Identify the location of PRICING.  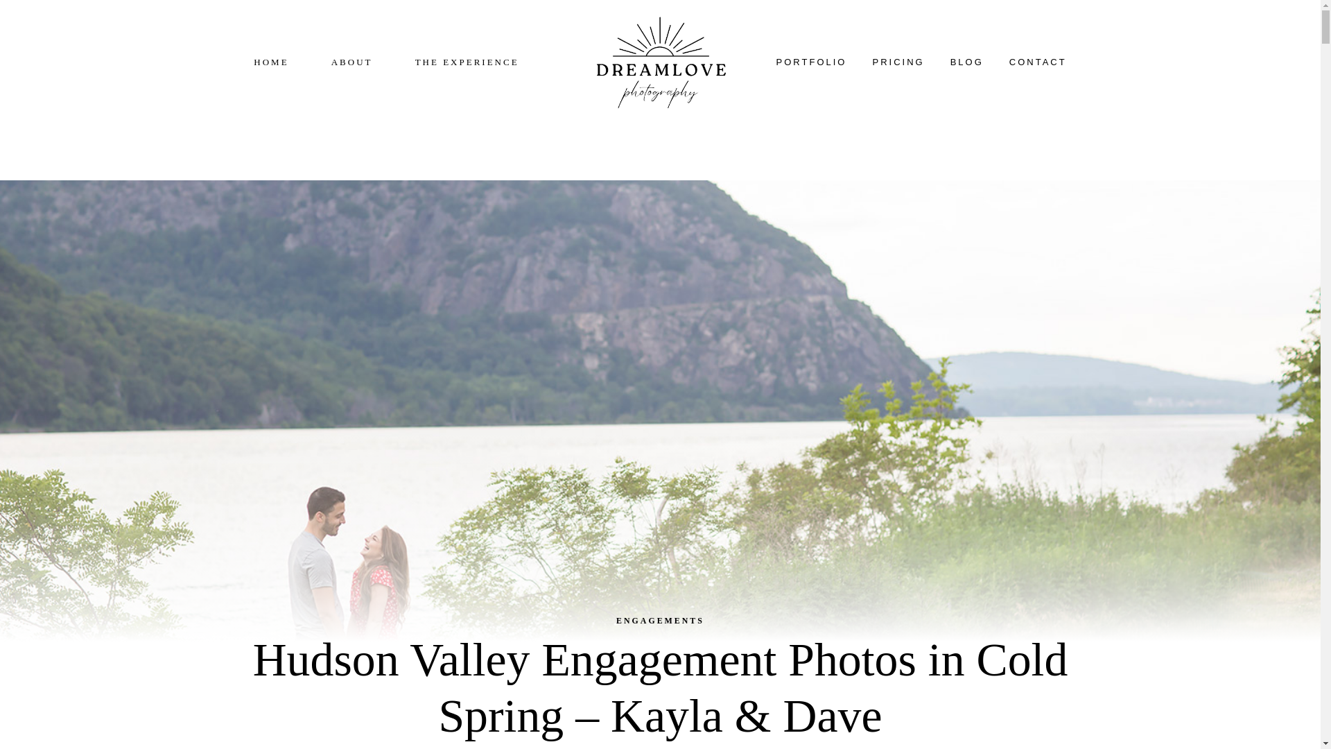
(898, 62).